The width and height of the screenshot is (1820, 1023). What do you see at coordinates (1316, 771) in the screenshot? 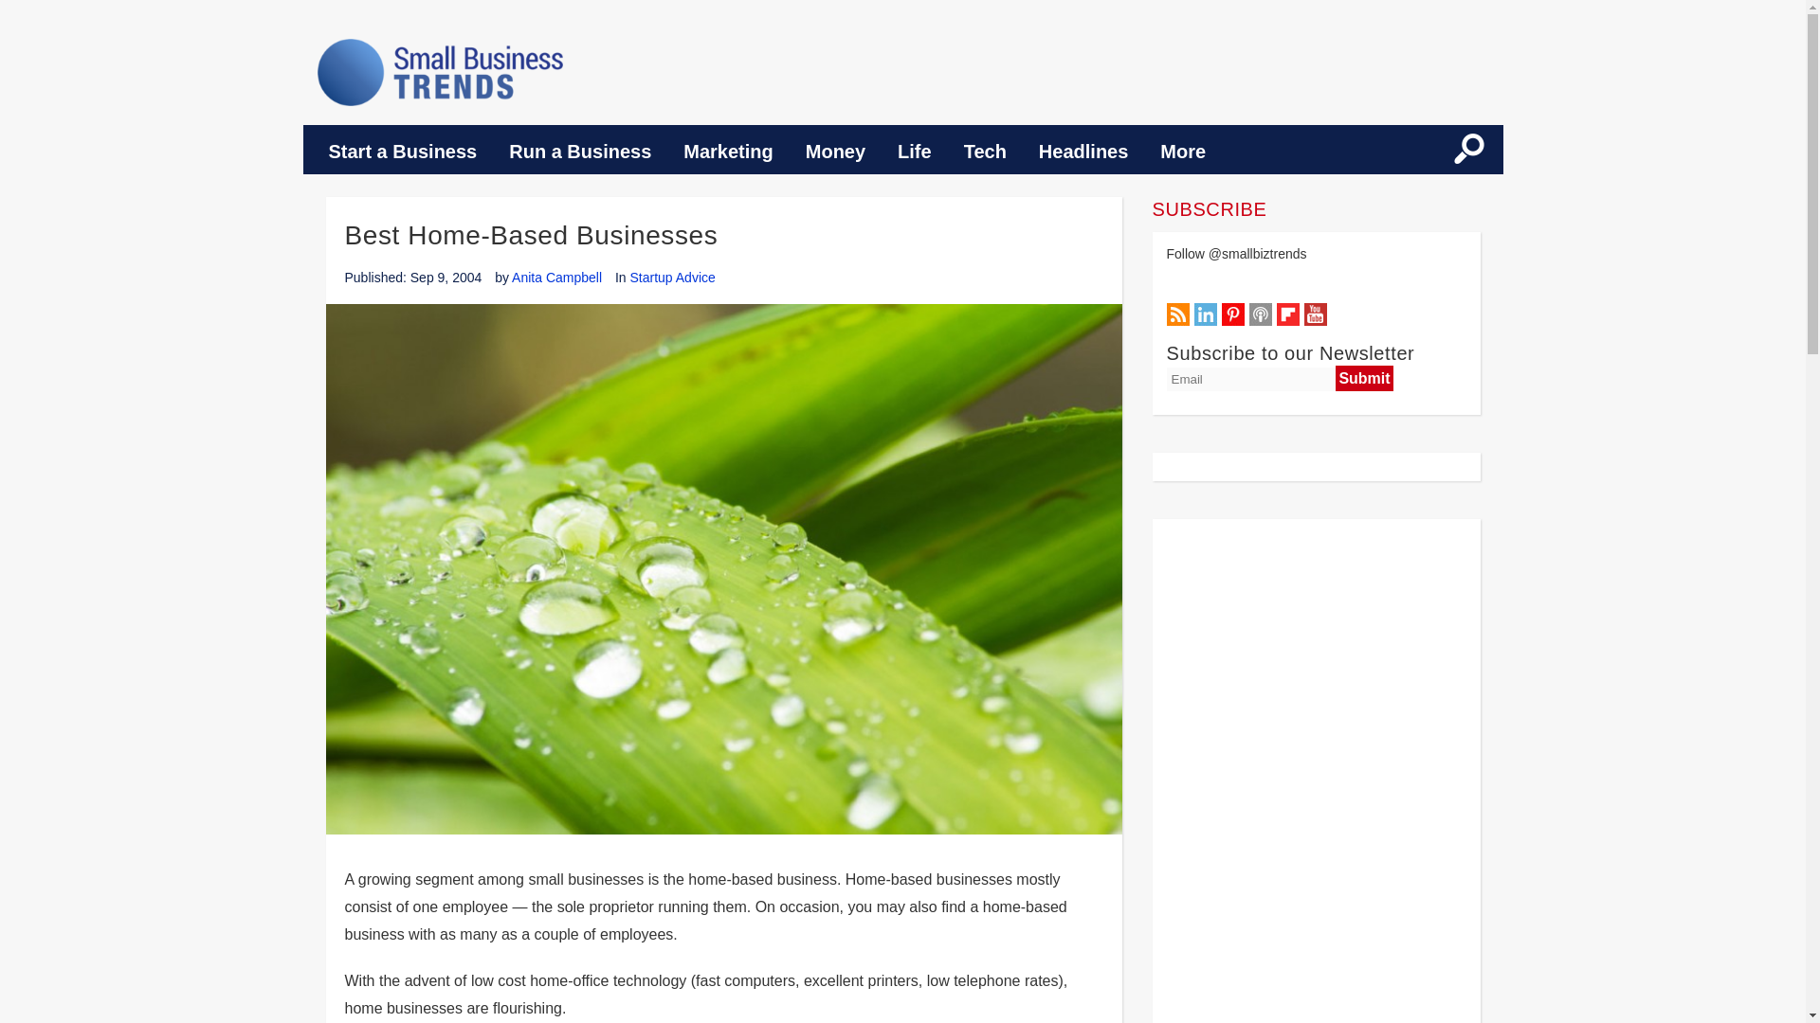
I see `Businesses For Sale` at bounding box center [1316, 771].